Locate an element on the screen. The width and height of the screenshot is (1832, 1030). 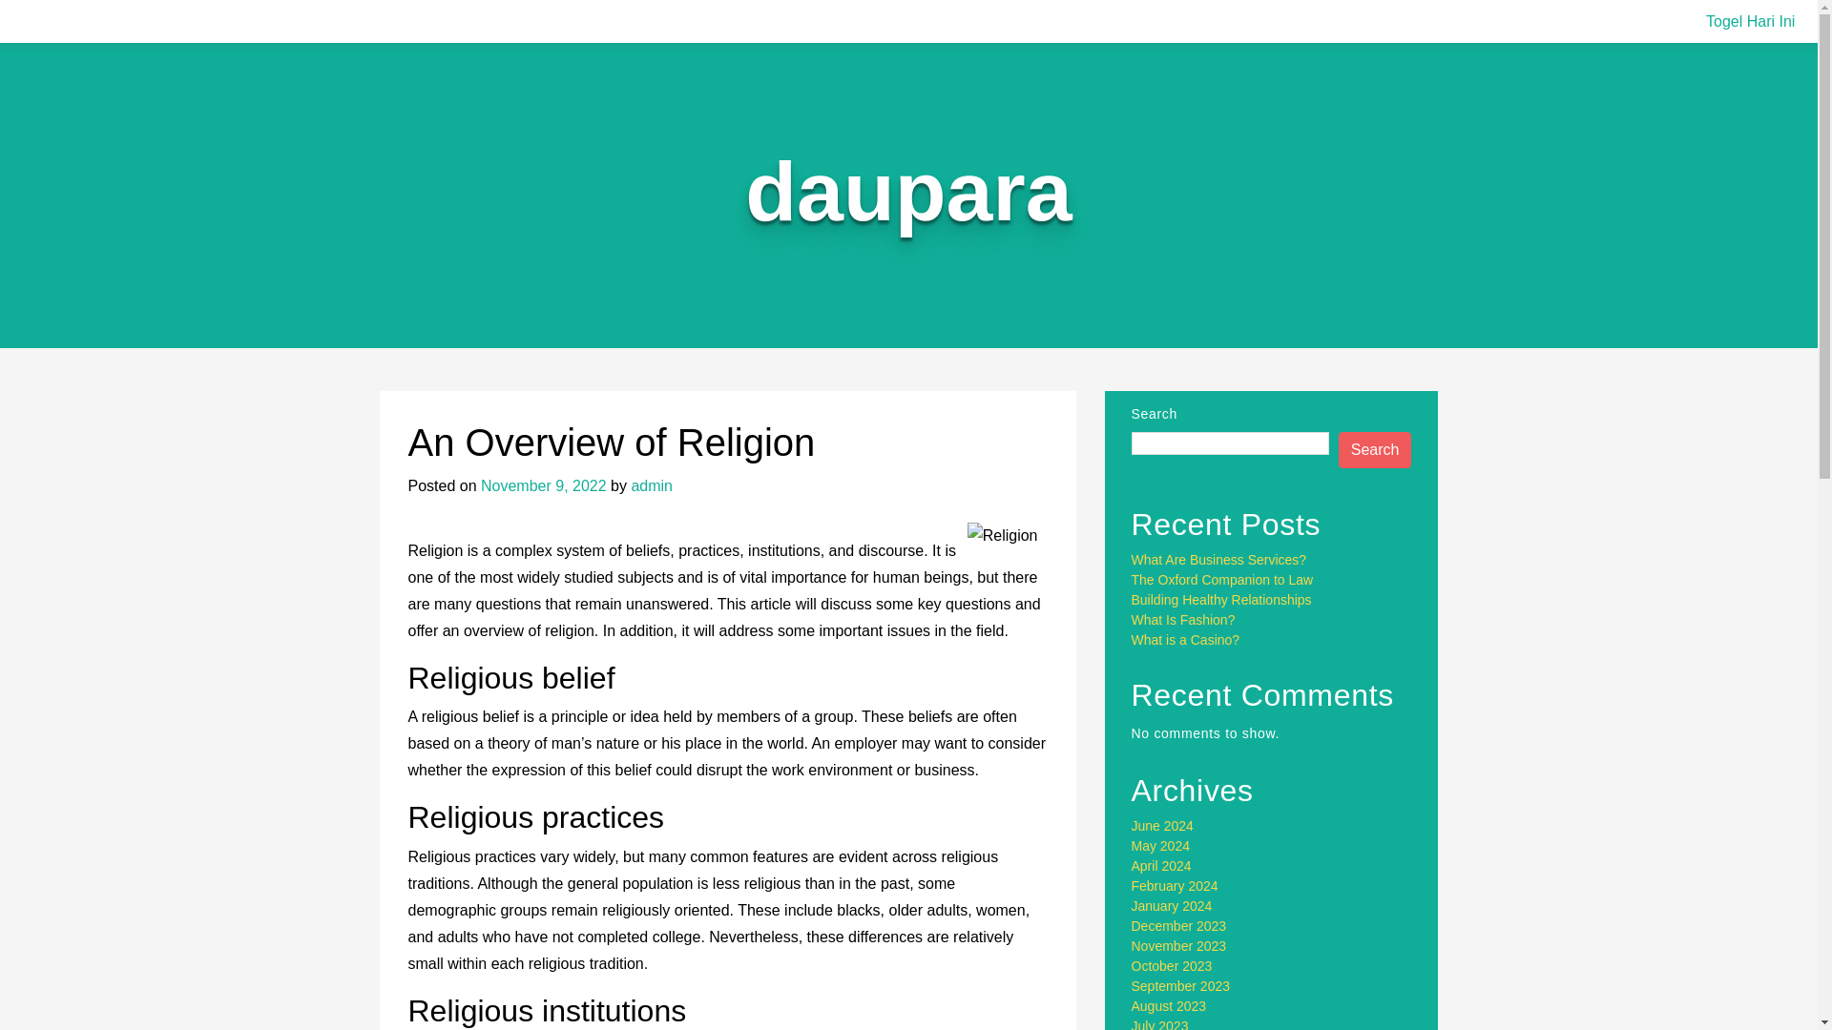
September 2023 is located at coordinates (1181, 986).